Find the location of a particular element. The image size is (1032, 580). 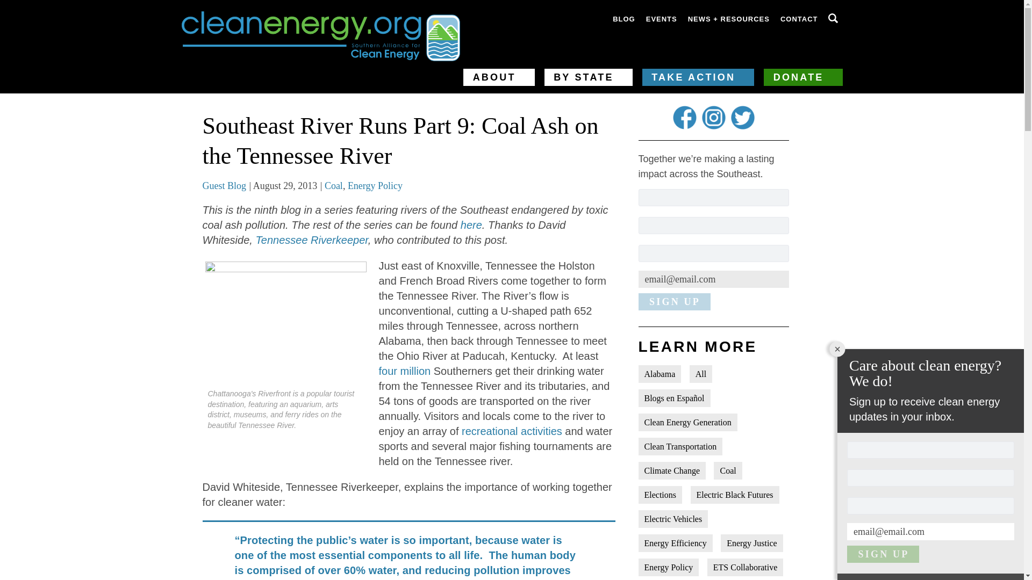

Postal Code is located at coordinates (714, 253).